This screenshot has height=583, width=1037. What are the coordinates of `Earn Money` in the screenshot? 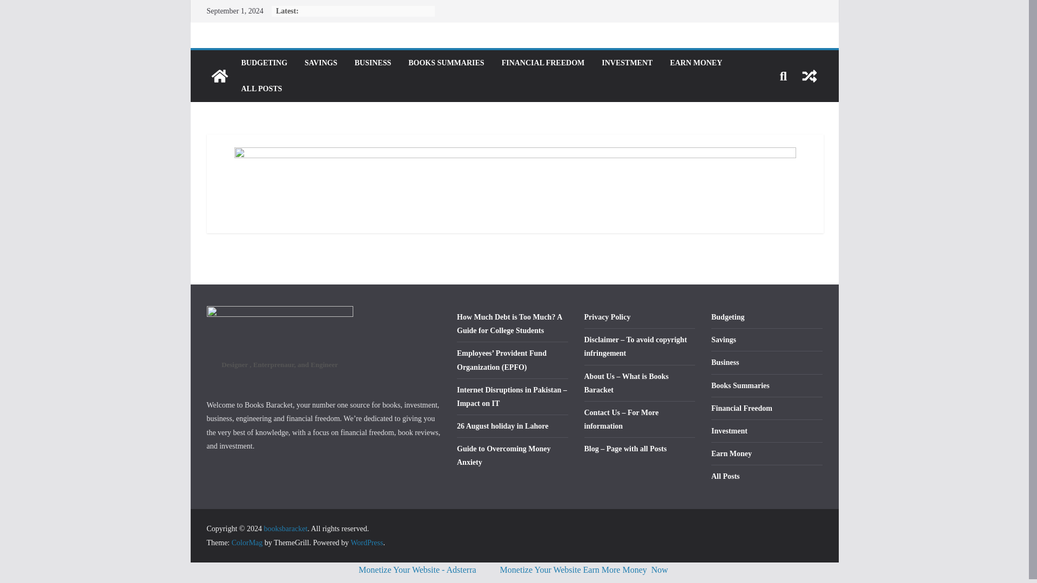 It's located at (731, 453).